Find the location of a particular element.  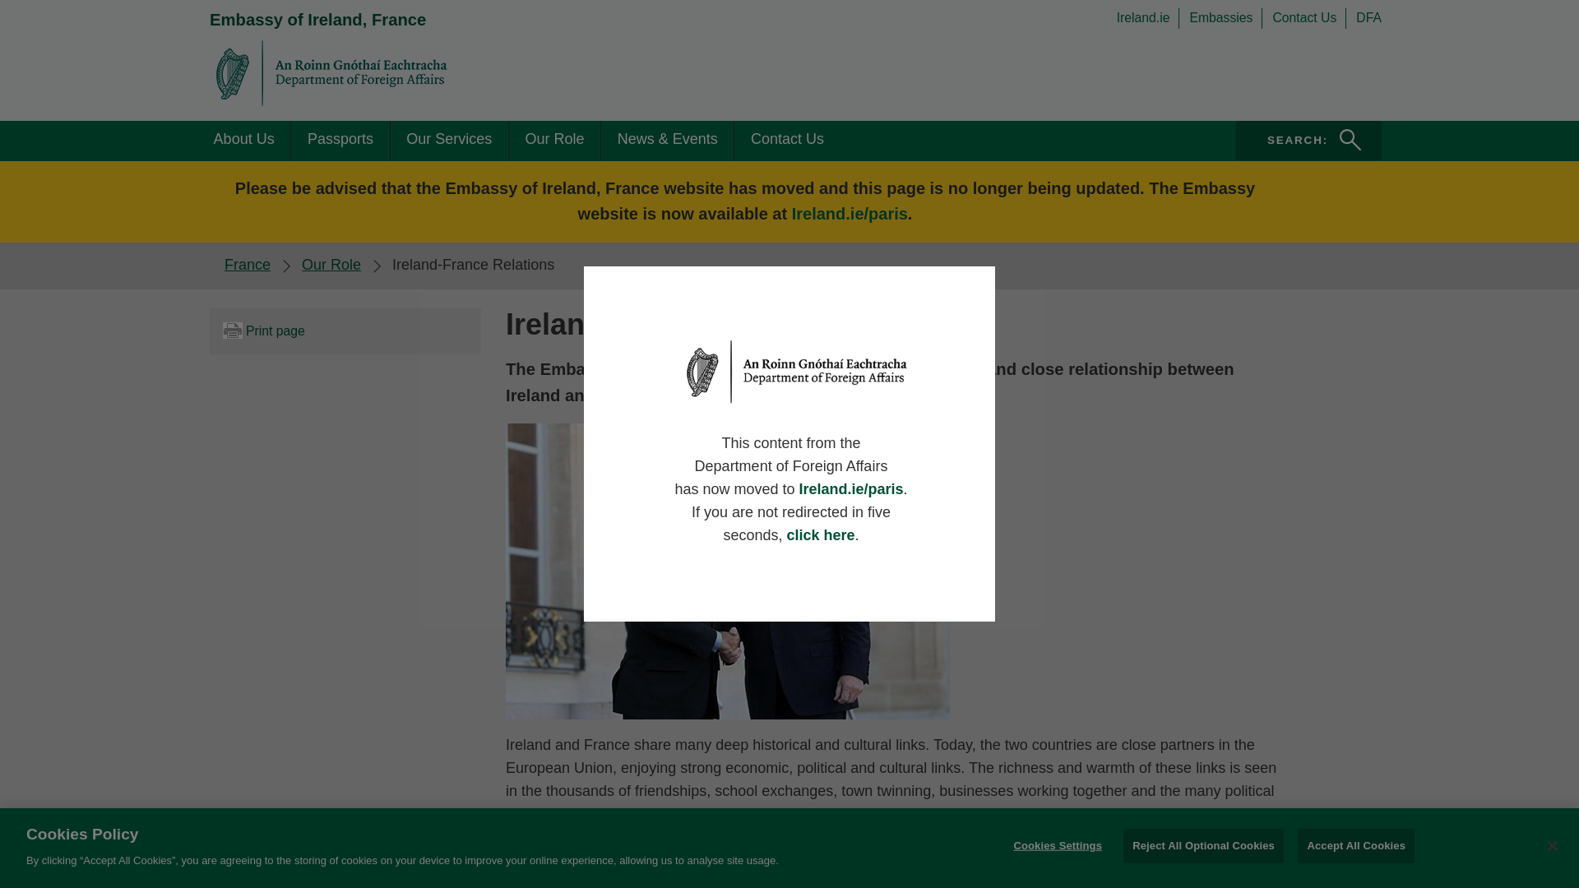

Our Role is located at coordinates (1225, 17).